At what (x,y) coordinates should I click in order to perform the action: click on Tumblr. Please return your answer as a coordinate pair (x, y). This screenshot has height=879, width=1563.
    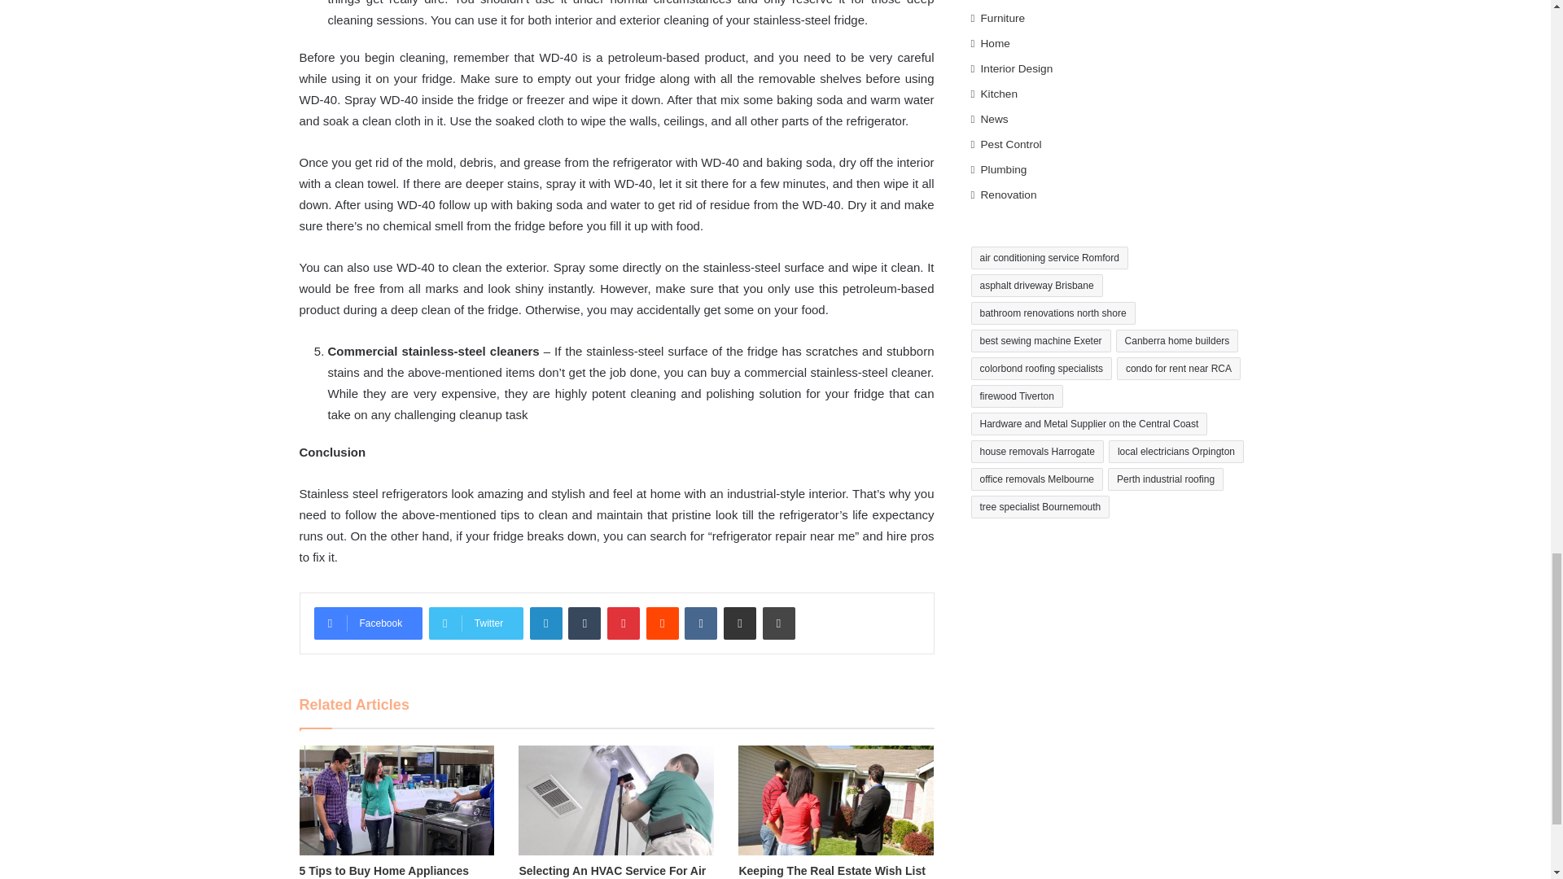
    Looking at the image, I should click on (584, 623).